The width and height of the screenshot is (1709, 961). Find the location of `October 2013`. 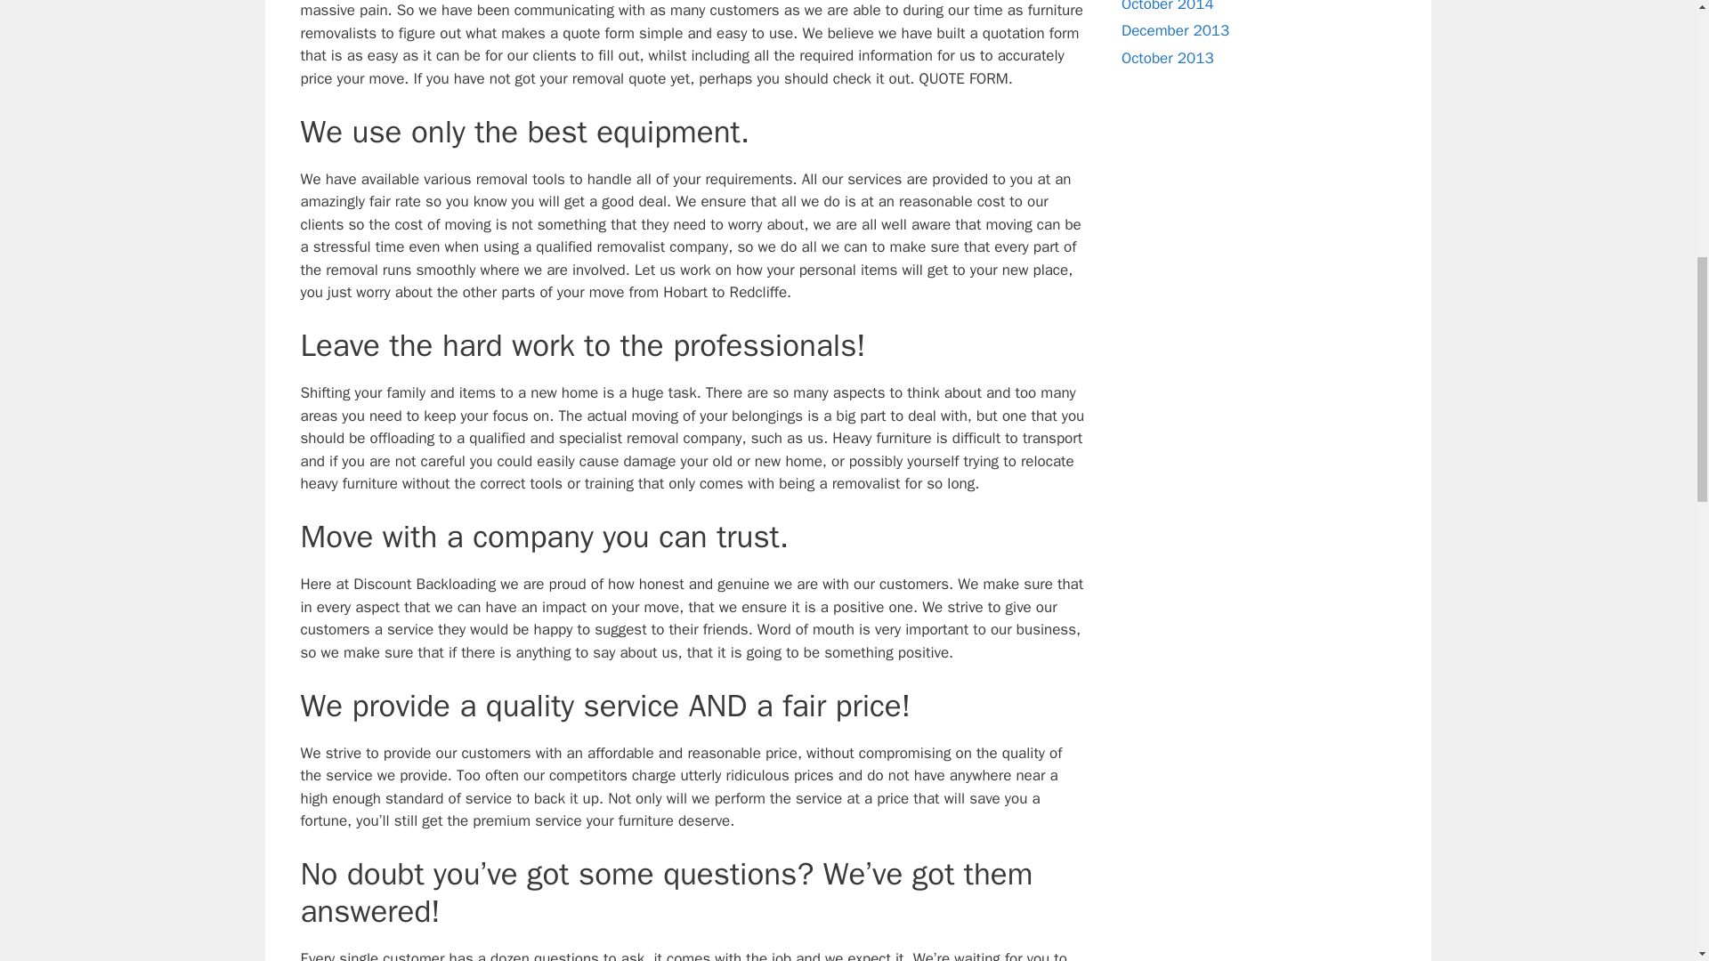

October 2013 is located at coordinates (1167, 57).